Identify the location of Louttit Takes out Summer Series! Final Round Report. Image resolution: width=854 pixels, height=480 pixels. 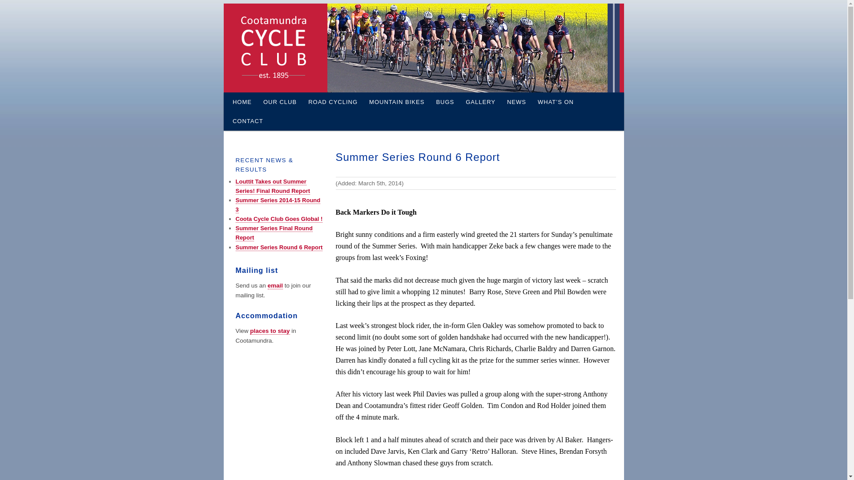
(273, 187).